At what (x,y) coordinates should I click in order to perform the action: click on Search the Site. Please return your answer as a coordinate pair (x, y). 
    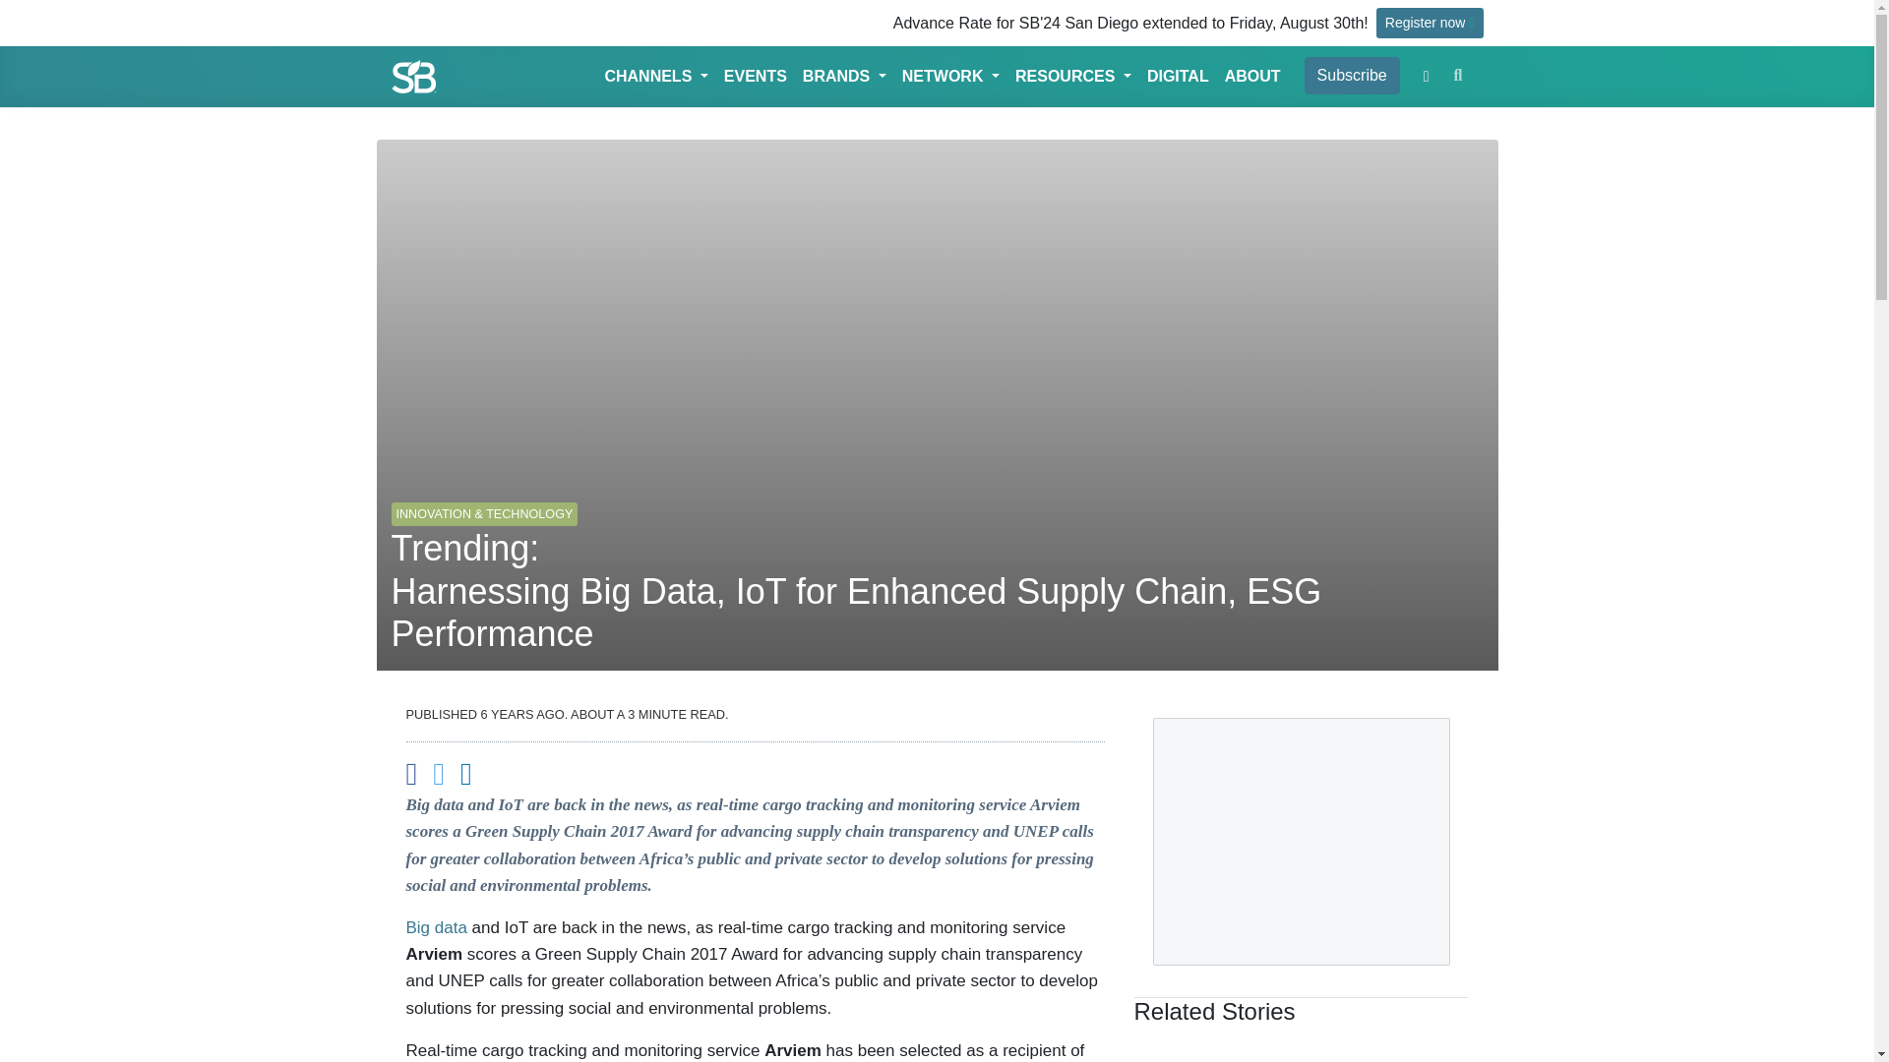
    Looking at the image, I should click on (1458, 76).